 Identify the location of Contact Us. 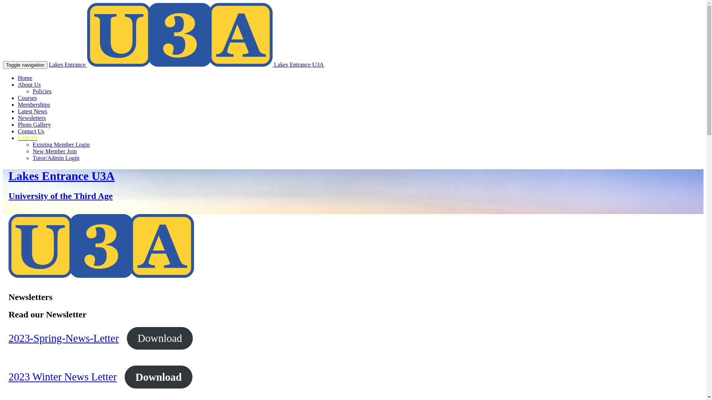
(31, 131).